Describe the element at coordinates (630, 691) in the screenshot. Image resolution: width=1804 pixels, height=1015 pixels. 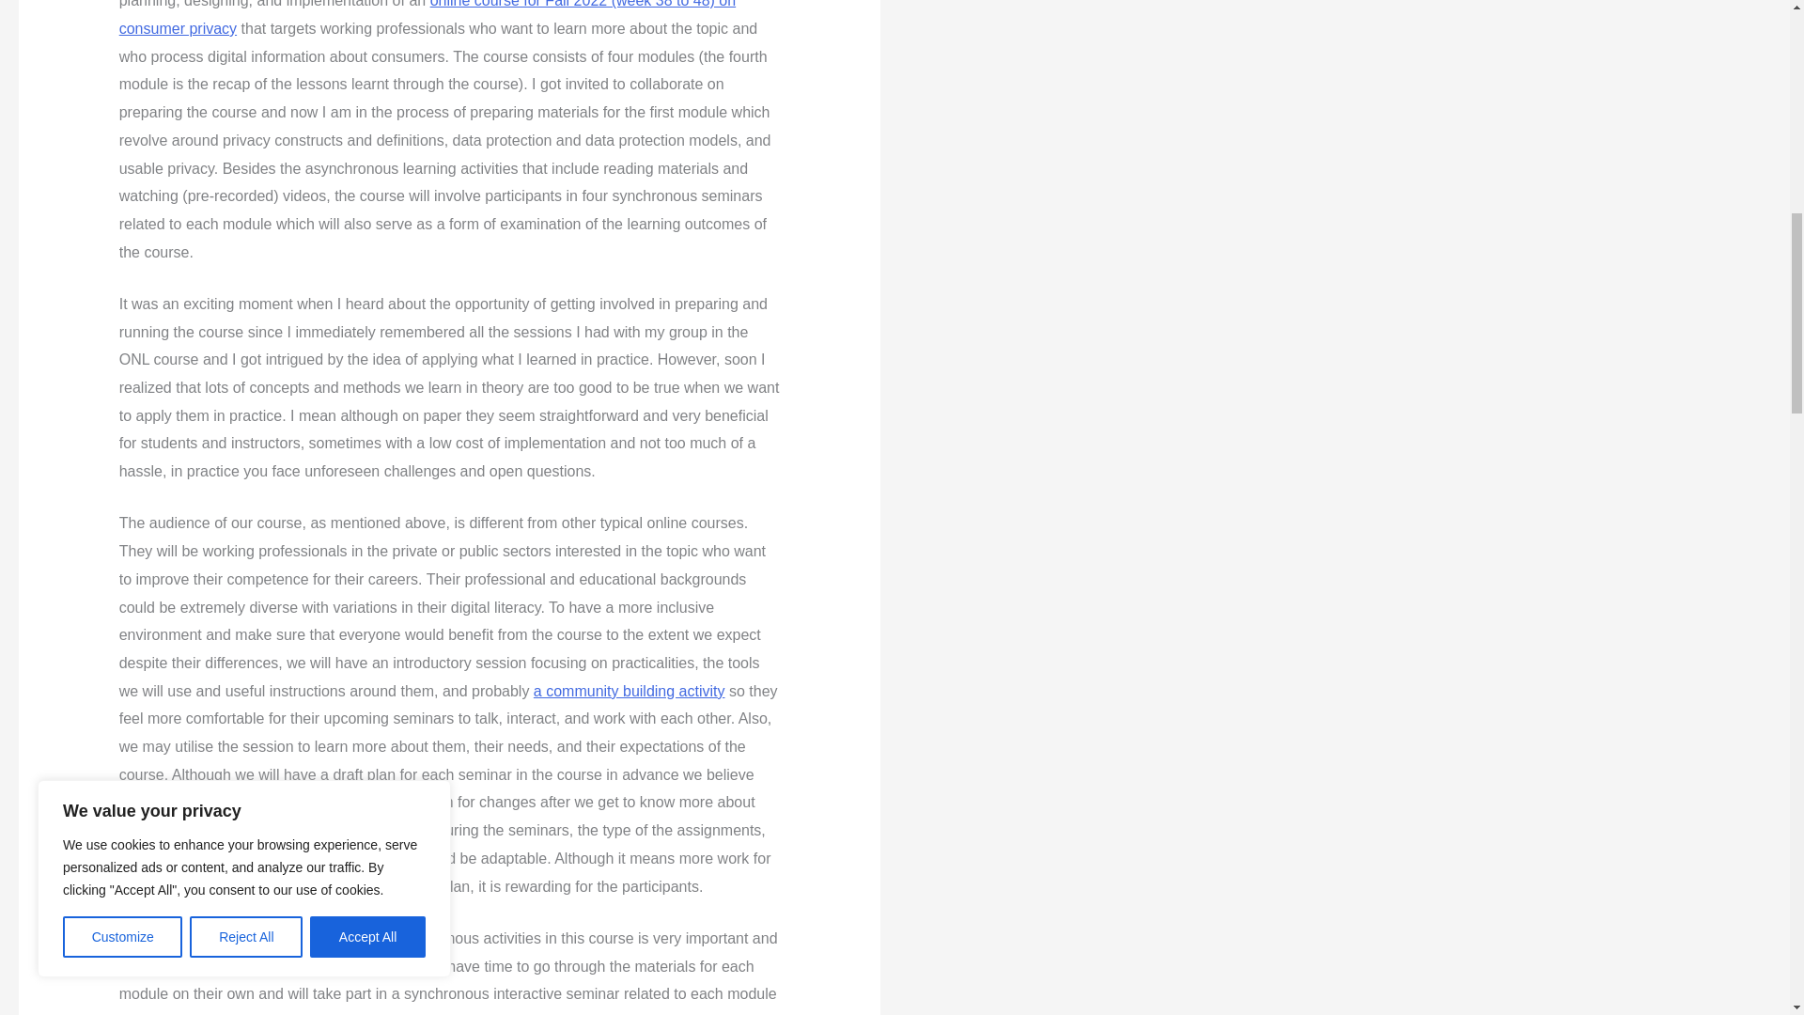
I see `a community building activity` at that location.